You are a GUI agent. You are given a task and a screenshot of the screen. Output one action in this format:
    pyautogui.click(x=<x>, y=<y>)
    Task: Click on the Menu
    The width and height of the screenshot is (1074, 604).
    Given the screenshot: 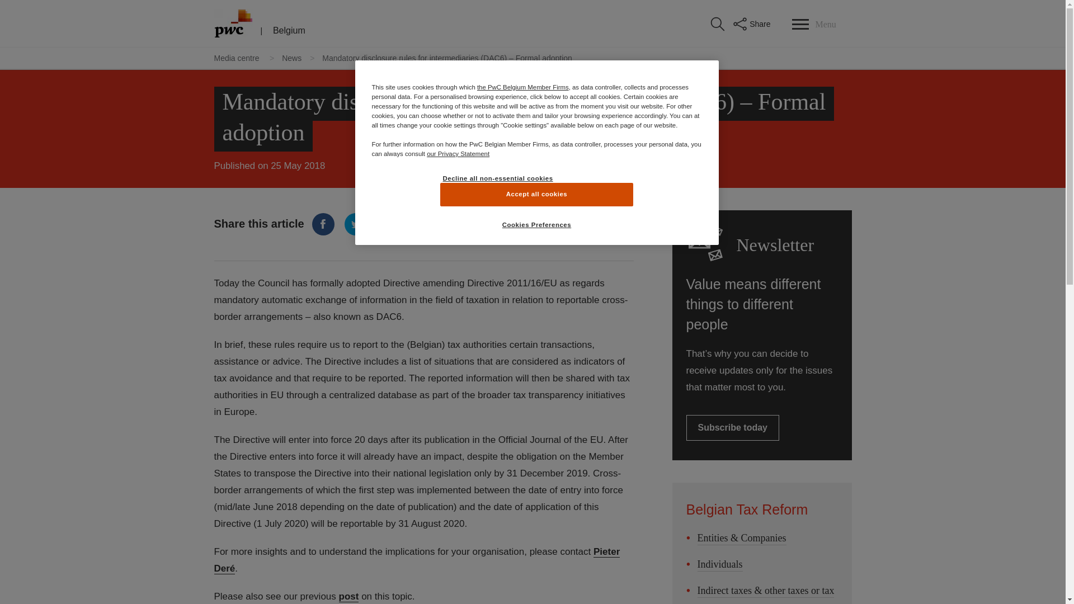 What is the action you would take?
    pyautogui.click(x=814, y=23)
    